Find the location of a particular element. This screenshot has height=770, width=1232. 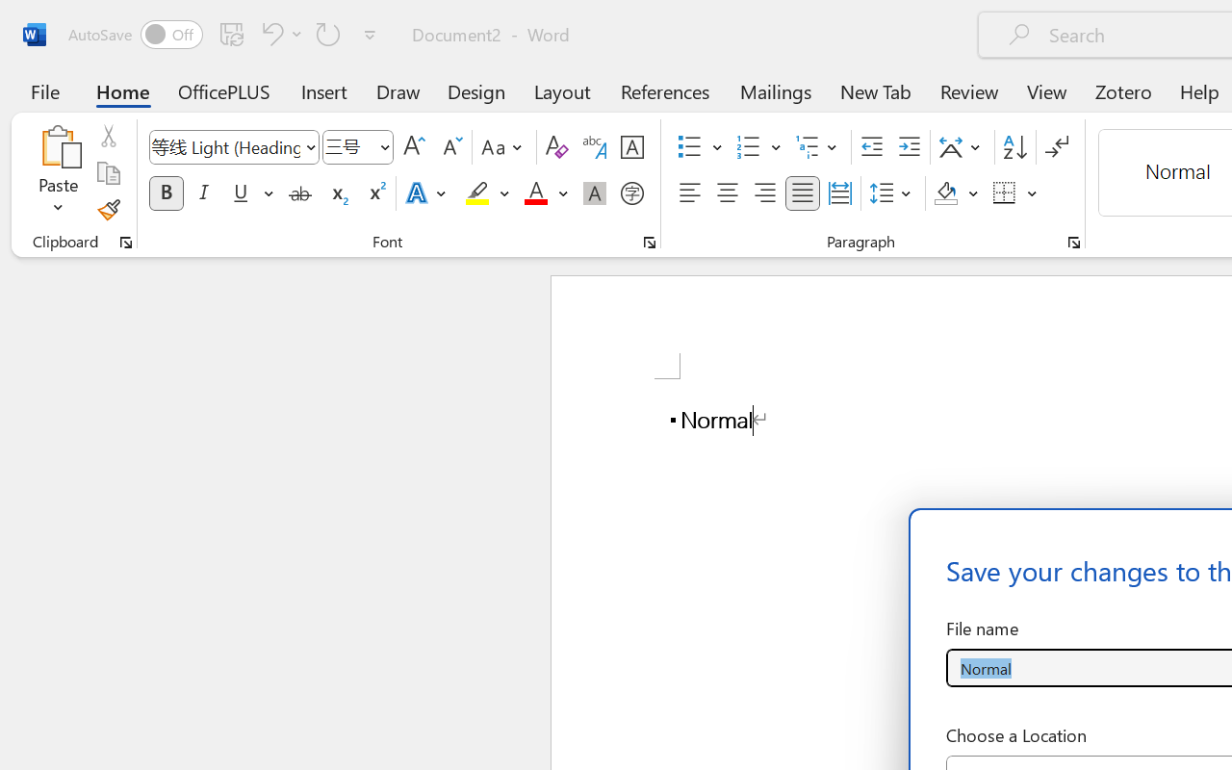

Draw is located at coordinates (398, 90).